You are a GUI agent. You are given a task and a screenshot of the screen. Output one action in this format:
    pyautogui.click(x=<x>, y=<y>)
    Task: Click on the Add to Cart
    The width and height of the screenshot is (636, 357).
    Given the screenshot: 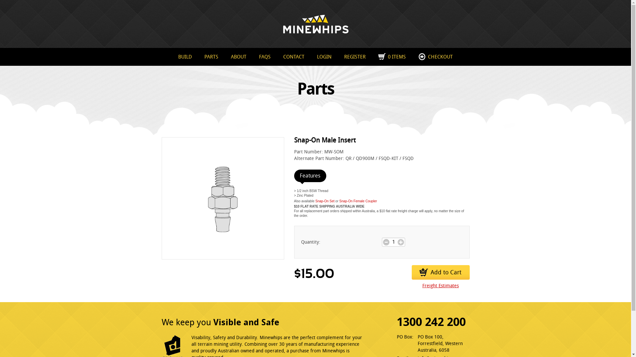 What is the action you would take?
    pyautogui.click(x=441, y=272)
    